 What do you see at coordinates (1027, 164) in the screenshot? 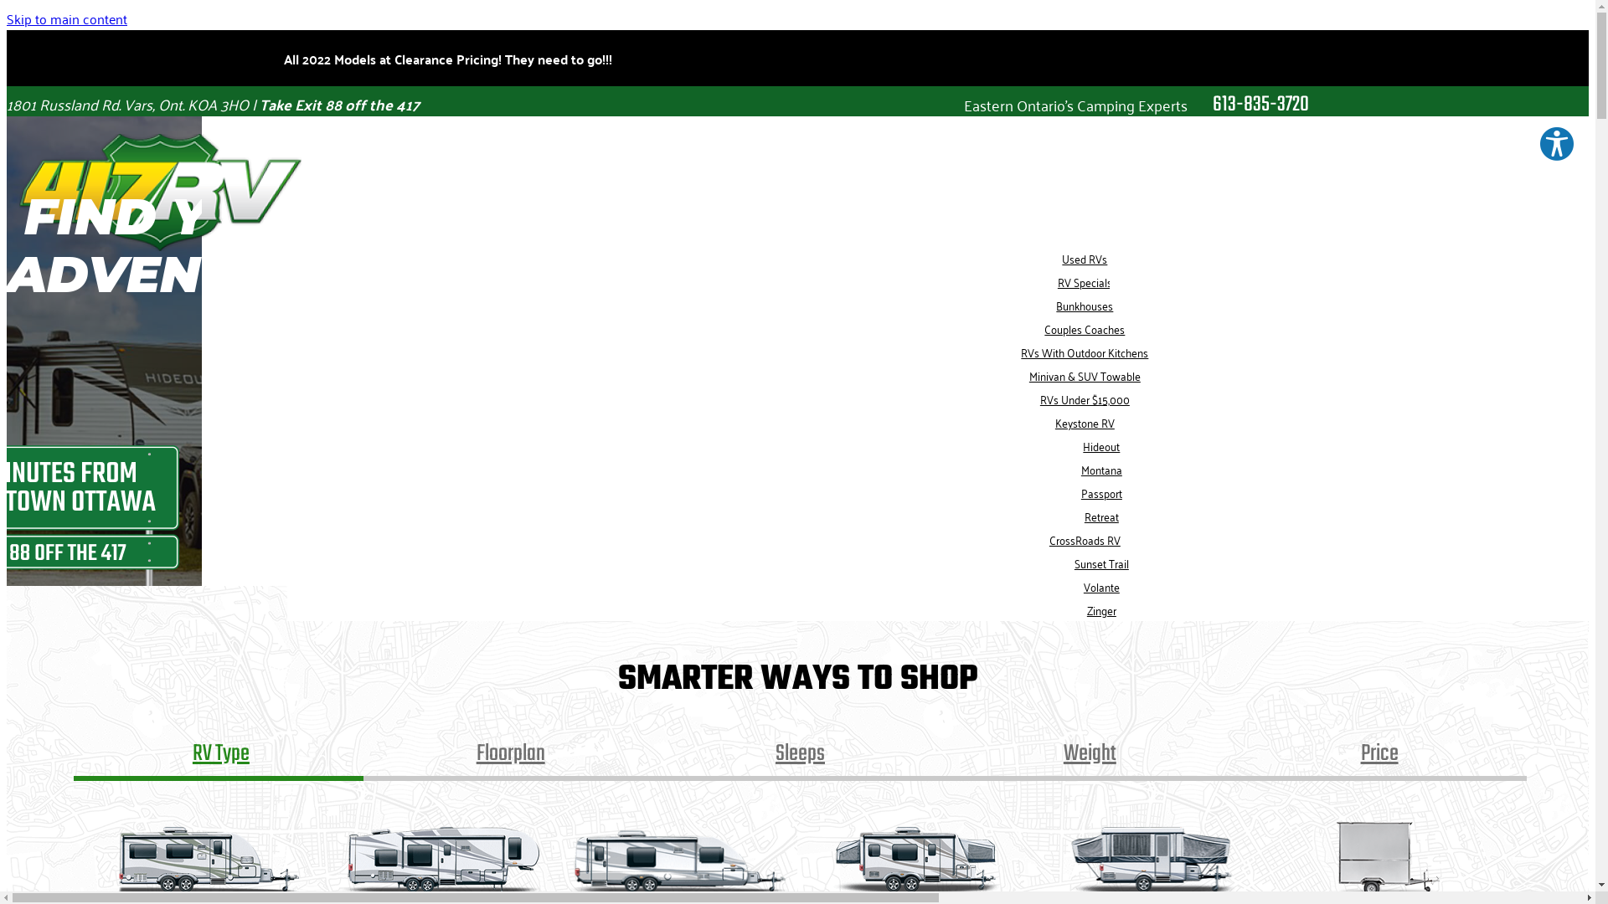
I see `Towing Your RV` at bounding box center [1027, 164].